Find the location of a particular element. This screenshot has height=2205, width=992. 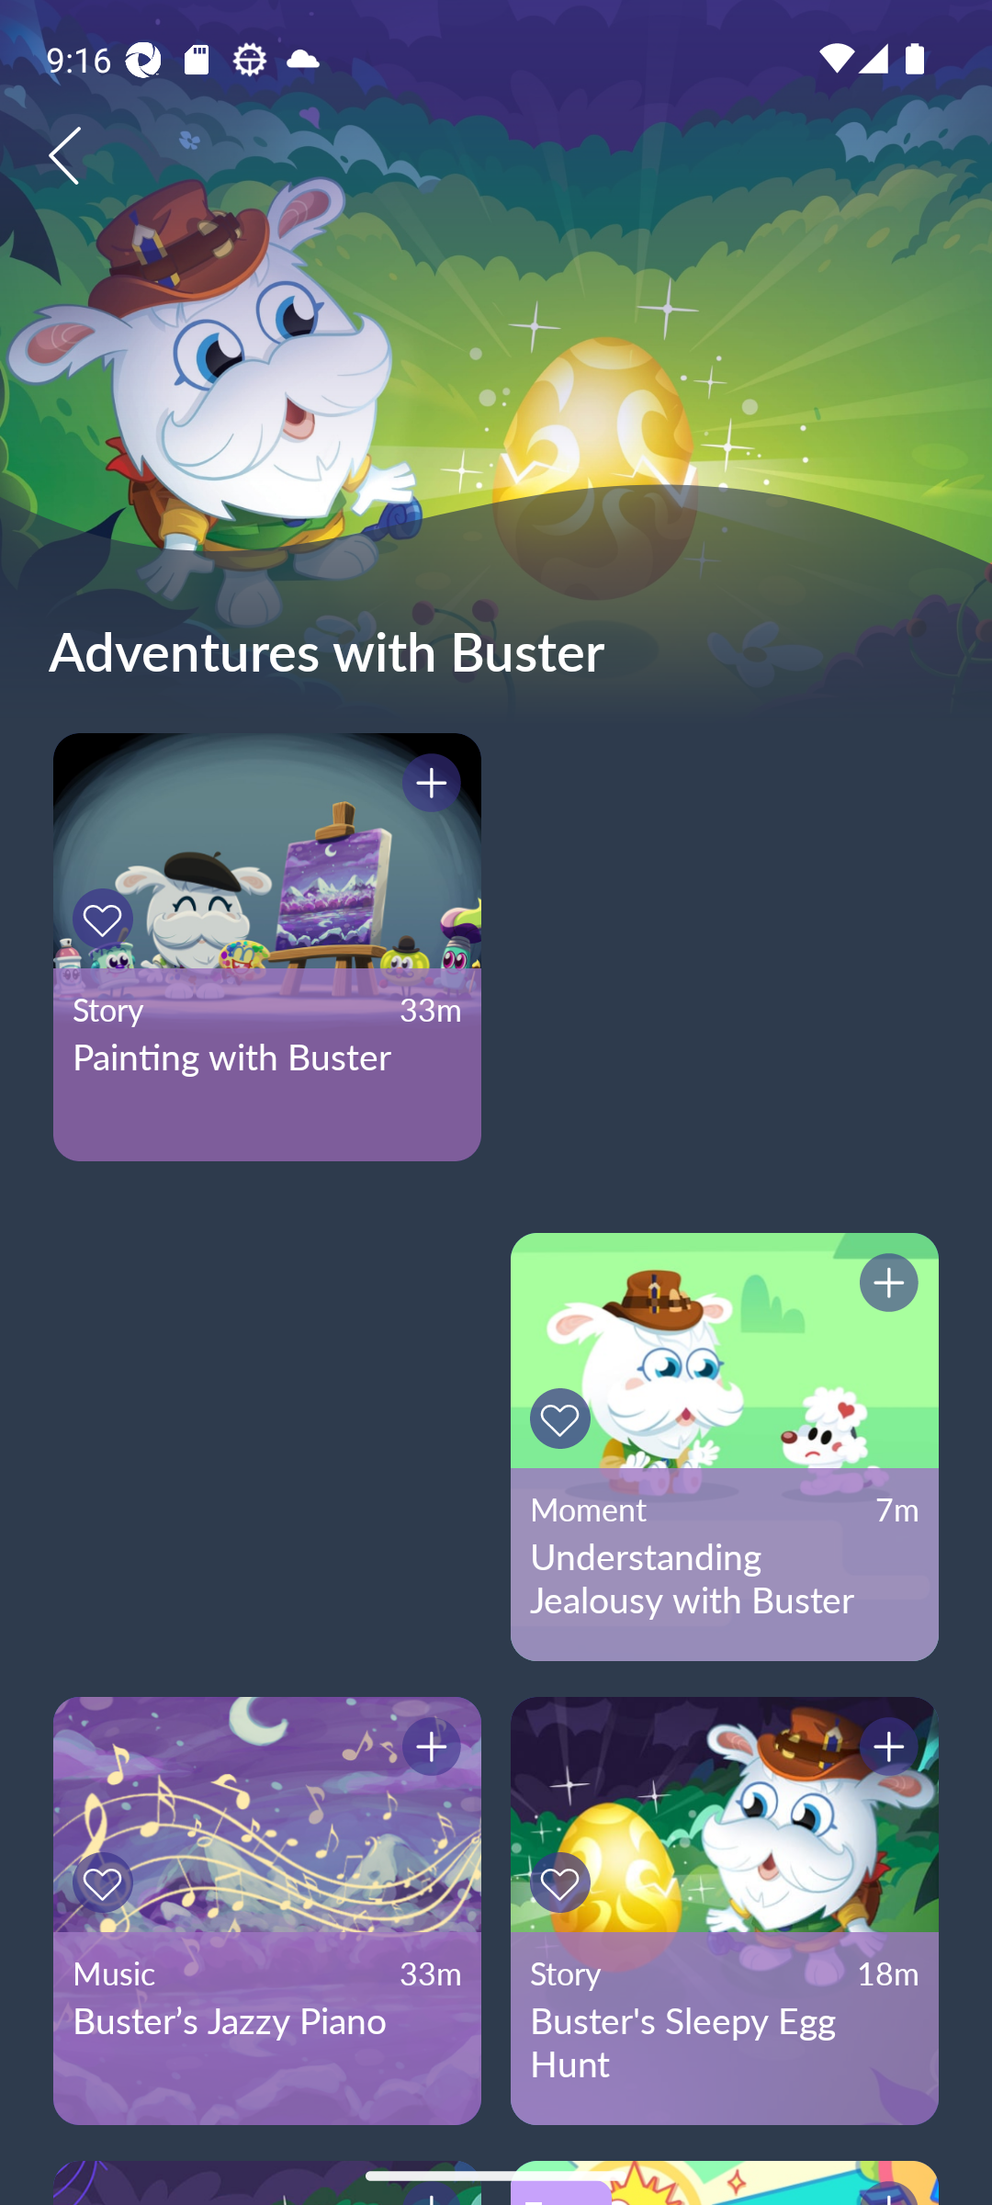

Button is located at coordinates (107, 1883).